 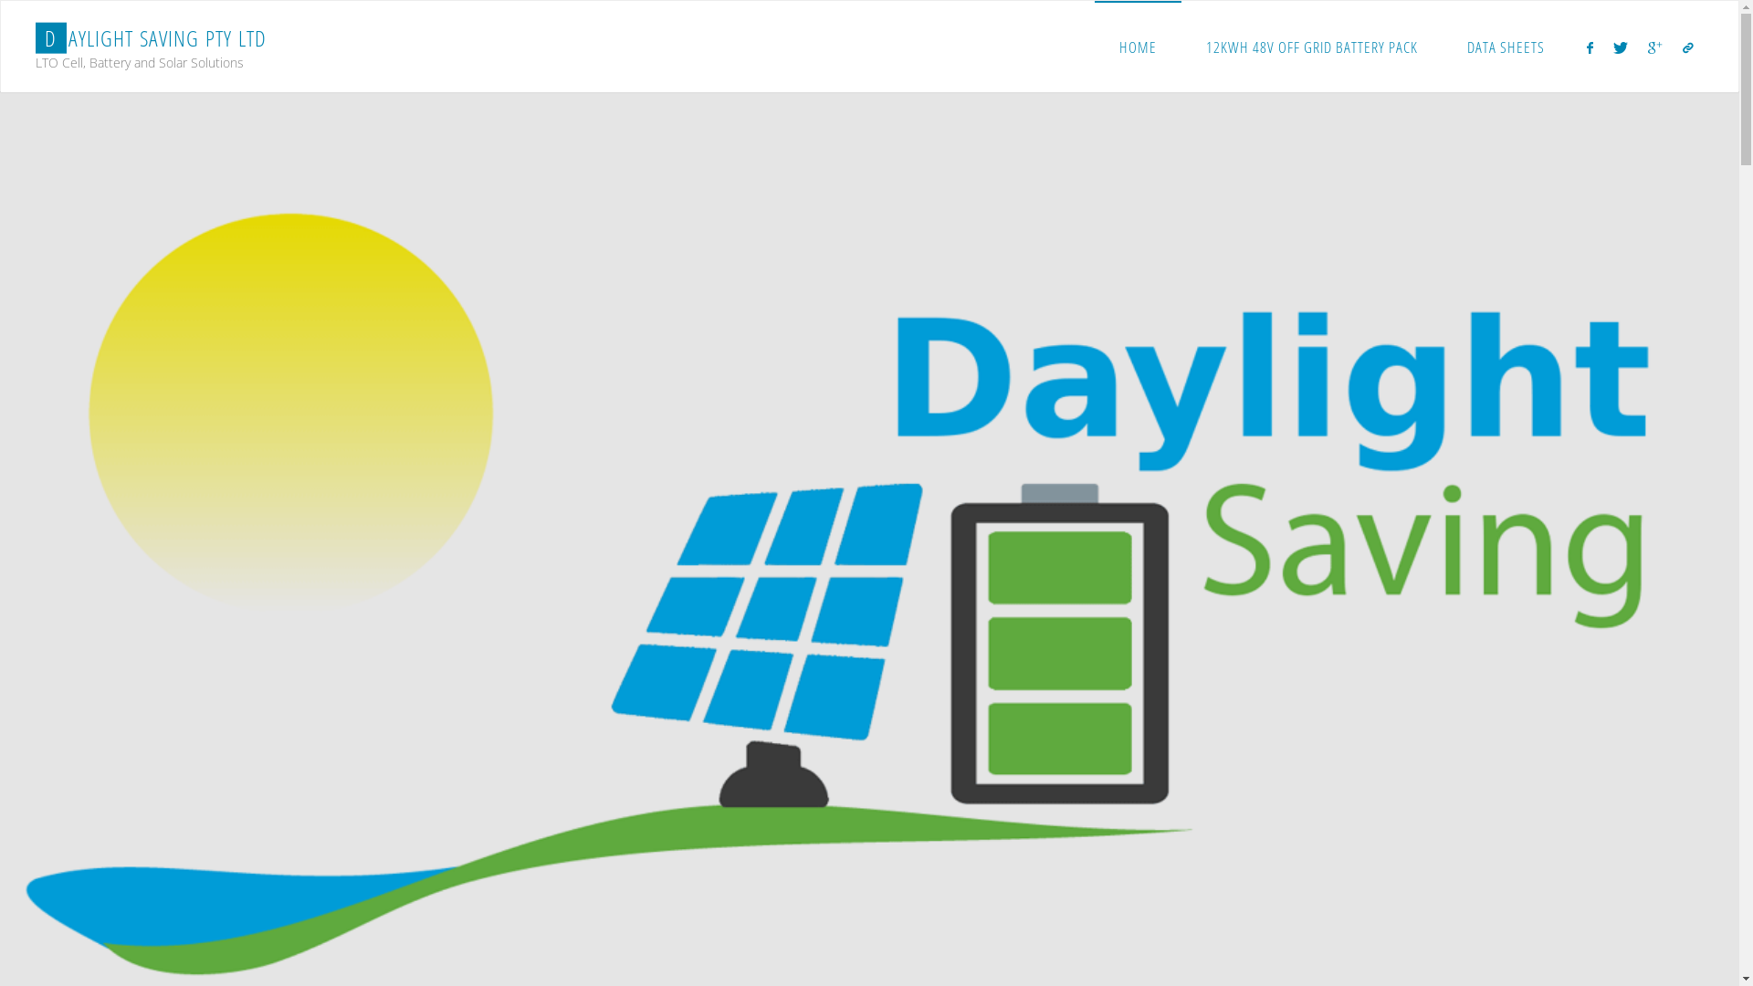 What do you see at coordinates (1138, 47) in the screenshot?
I see `HOME` at bounding box center [1138, 47].